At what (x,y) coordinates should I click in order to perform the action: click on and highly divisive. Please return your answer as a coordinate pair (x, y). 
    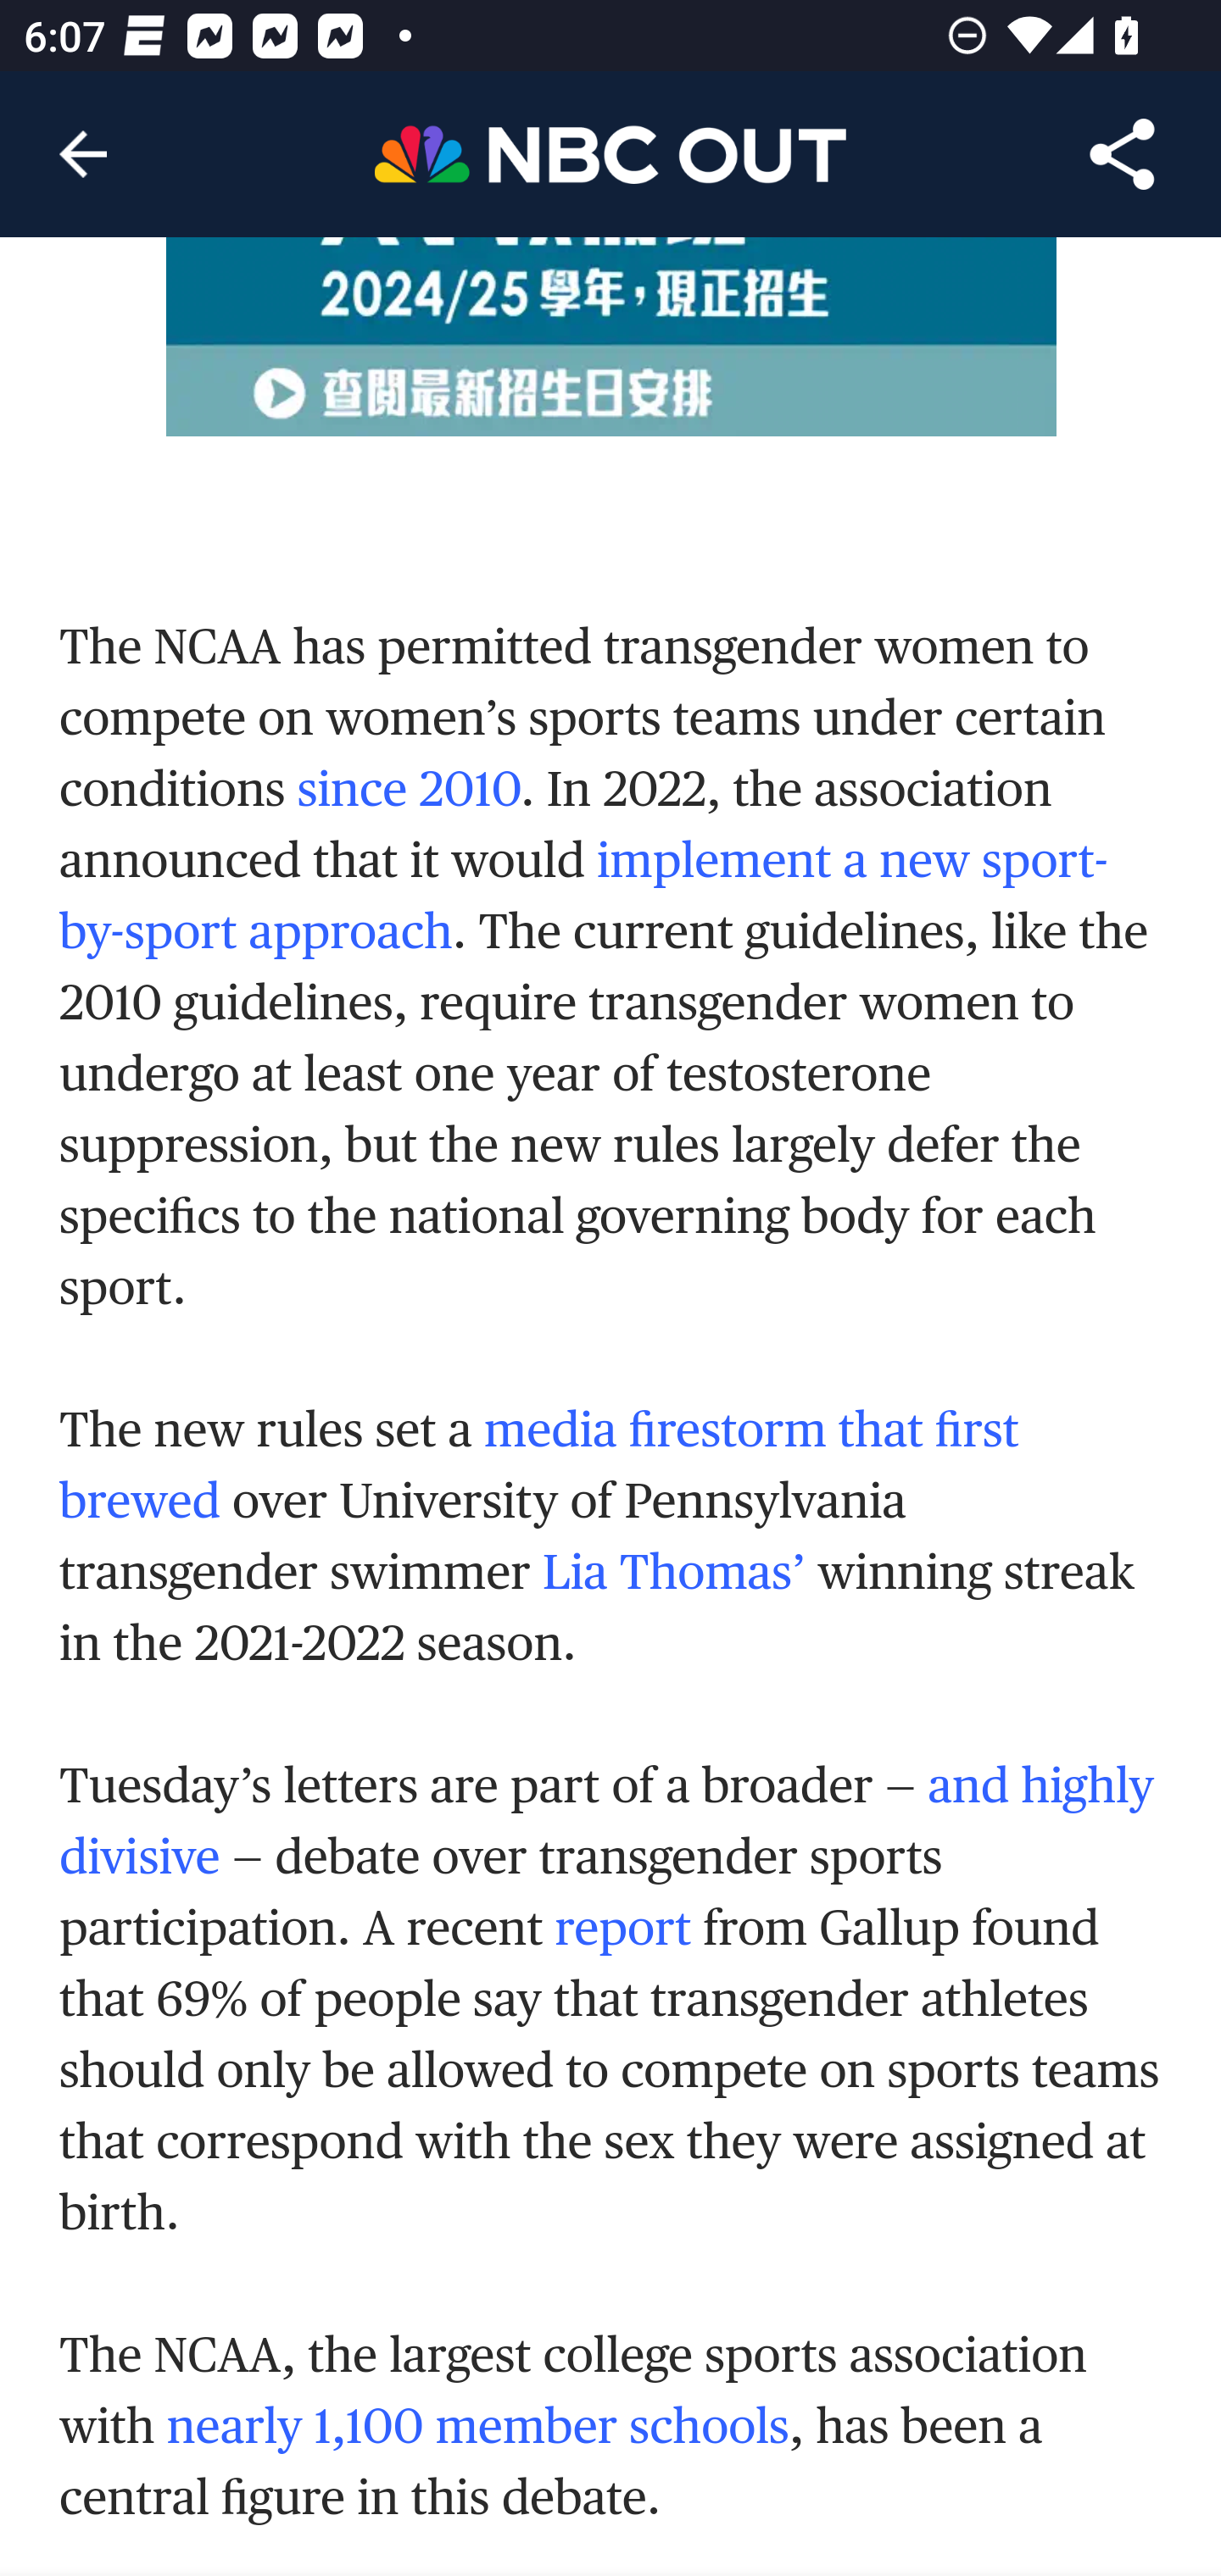
    Looking at the image, I should click on (606, 1824).